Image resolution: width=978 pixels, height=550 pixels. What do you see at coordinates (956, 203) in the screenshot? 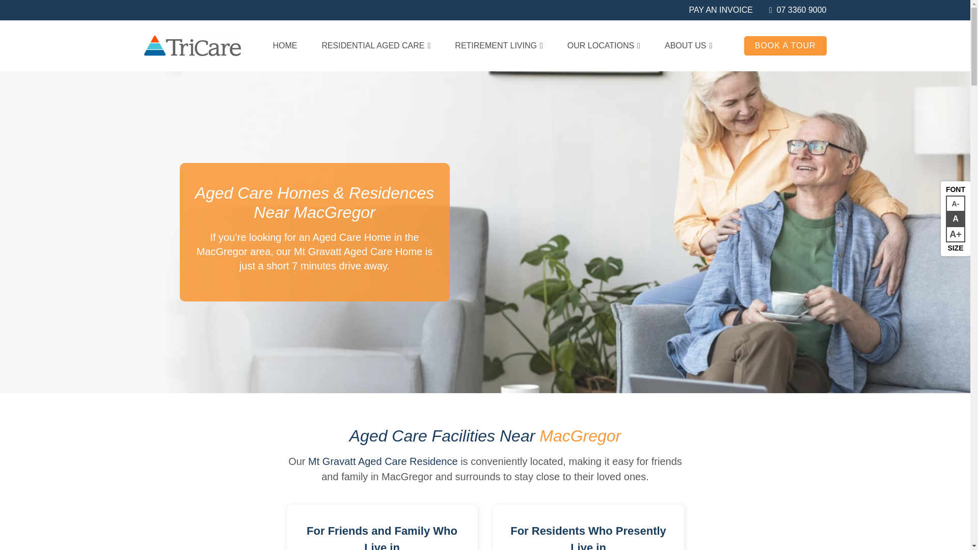
I see `Increase font size` at bounding box center [956, 203].